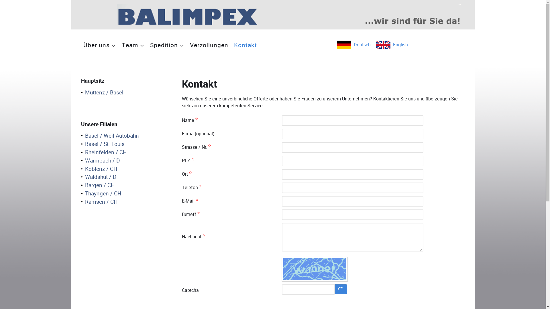 The height and width of the screenshot is (309, 550). Describe the element at coordinates (99, 202) in the screenshot. I see `Ramsen / CH` at that location.